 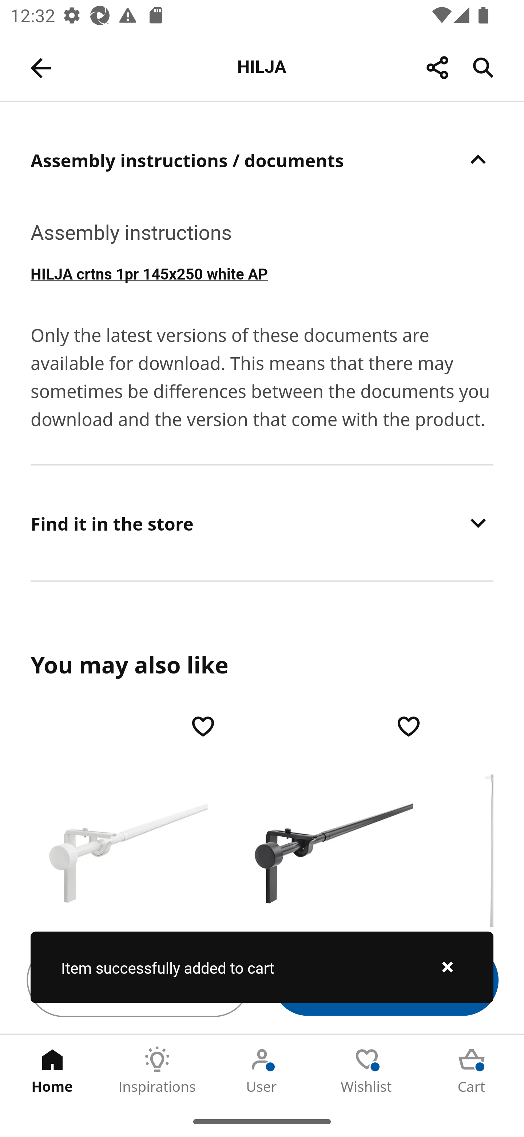 What do you see at coordinates (262, 523) in the screenshot?
I see `Find it in the store` at bounding box center [262, 523].